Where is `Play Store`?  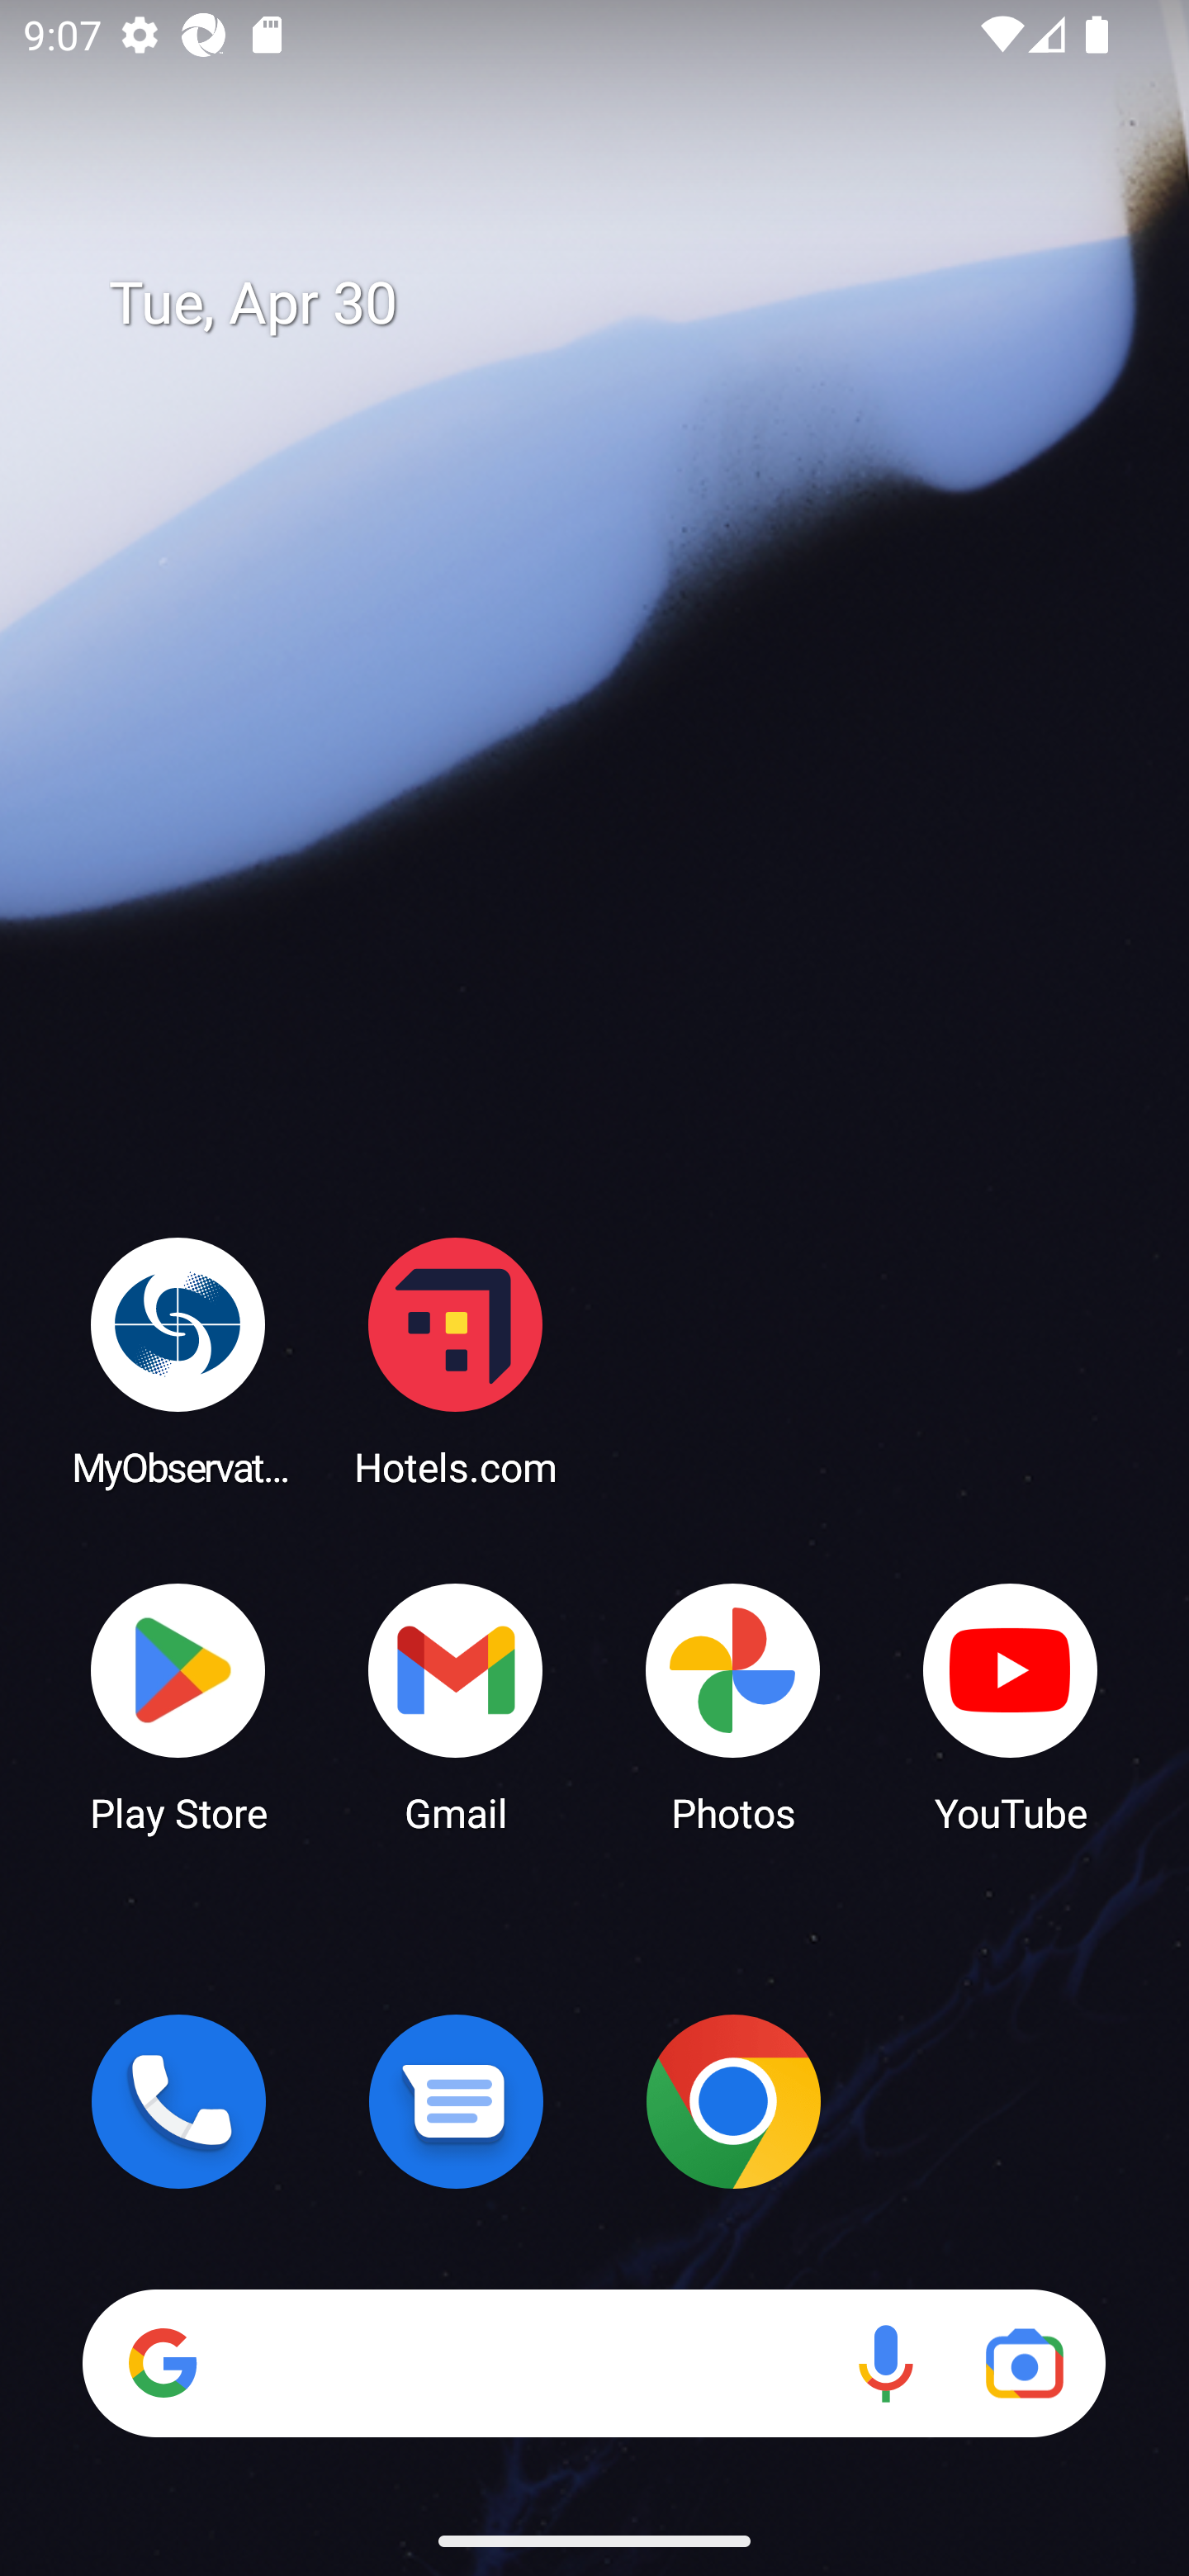
Play Store is located at coordinates (178, 1706).